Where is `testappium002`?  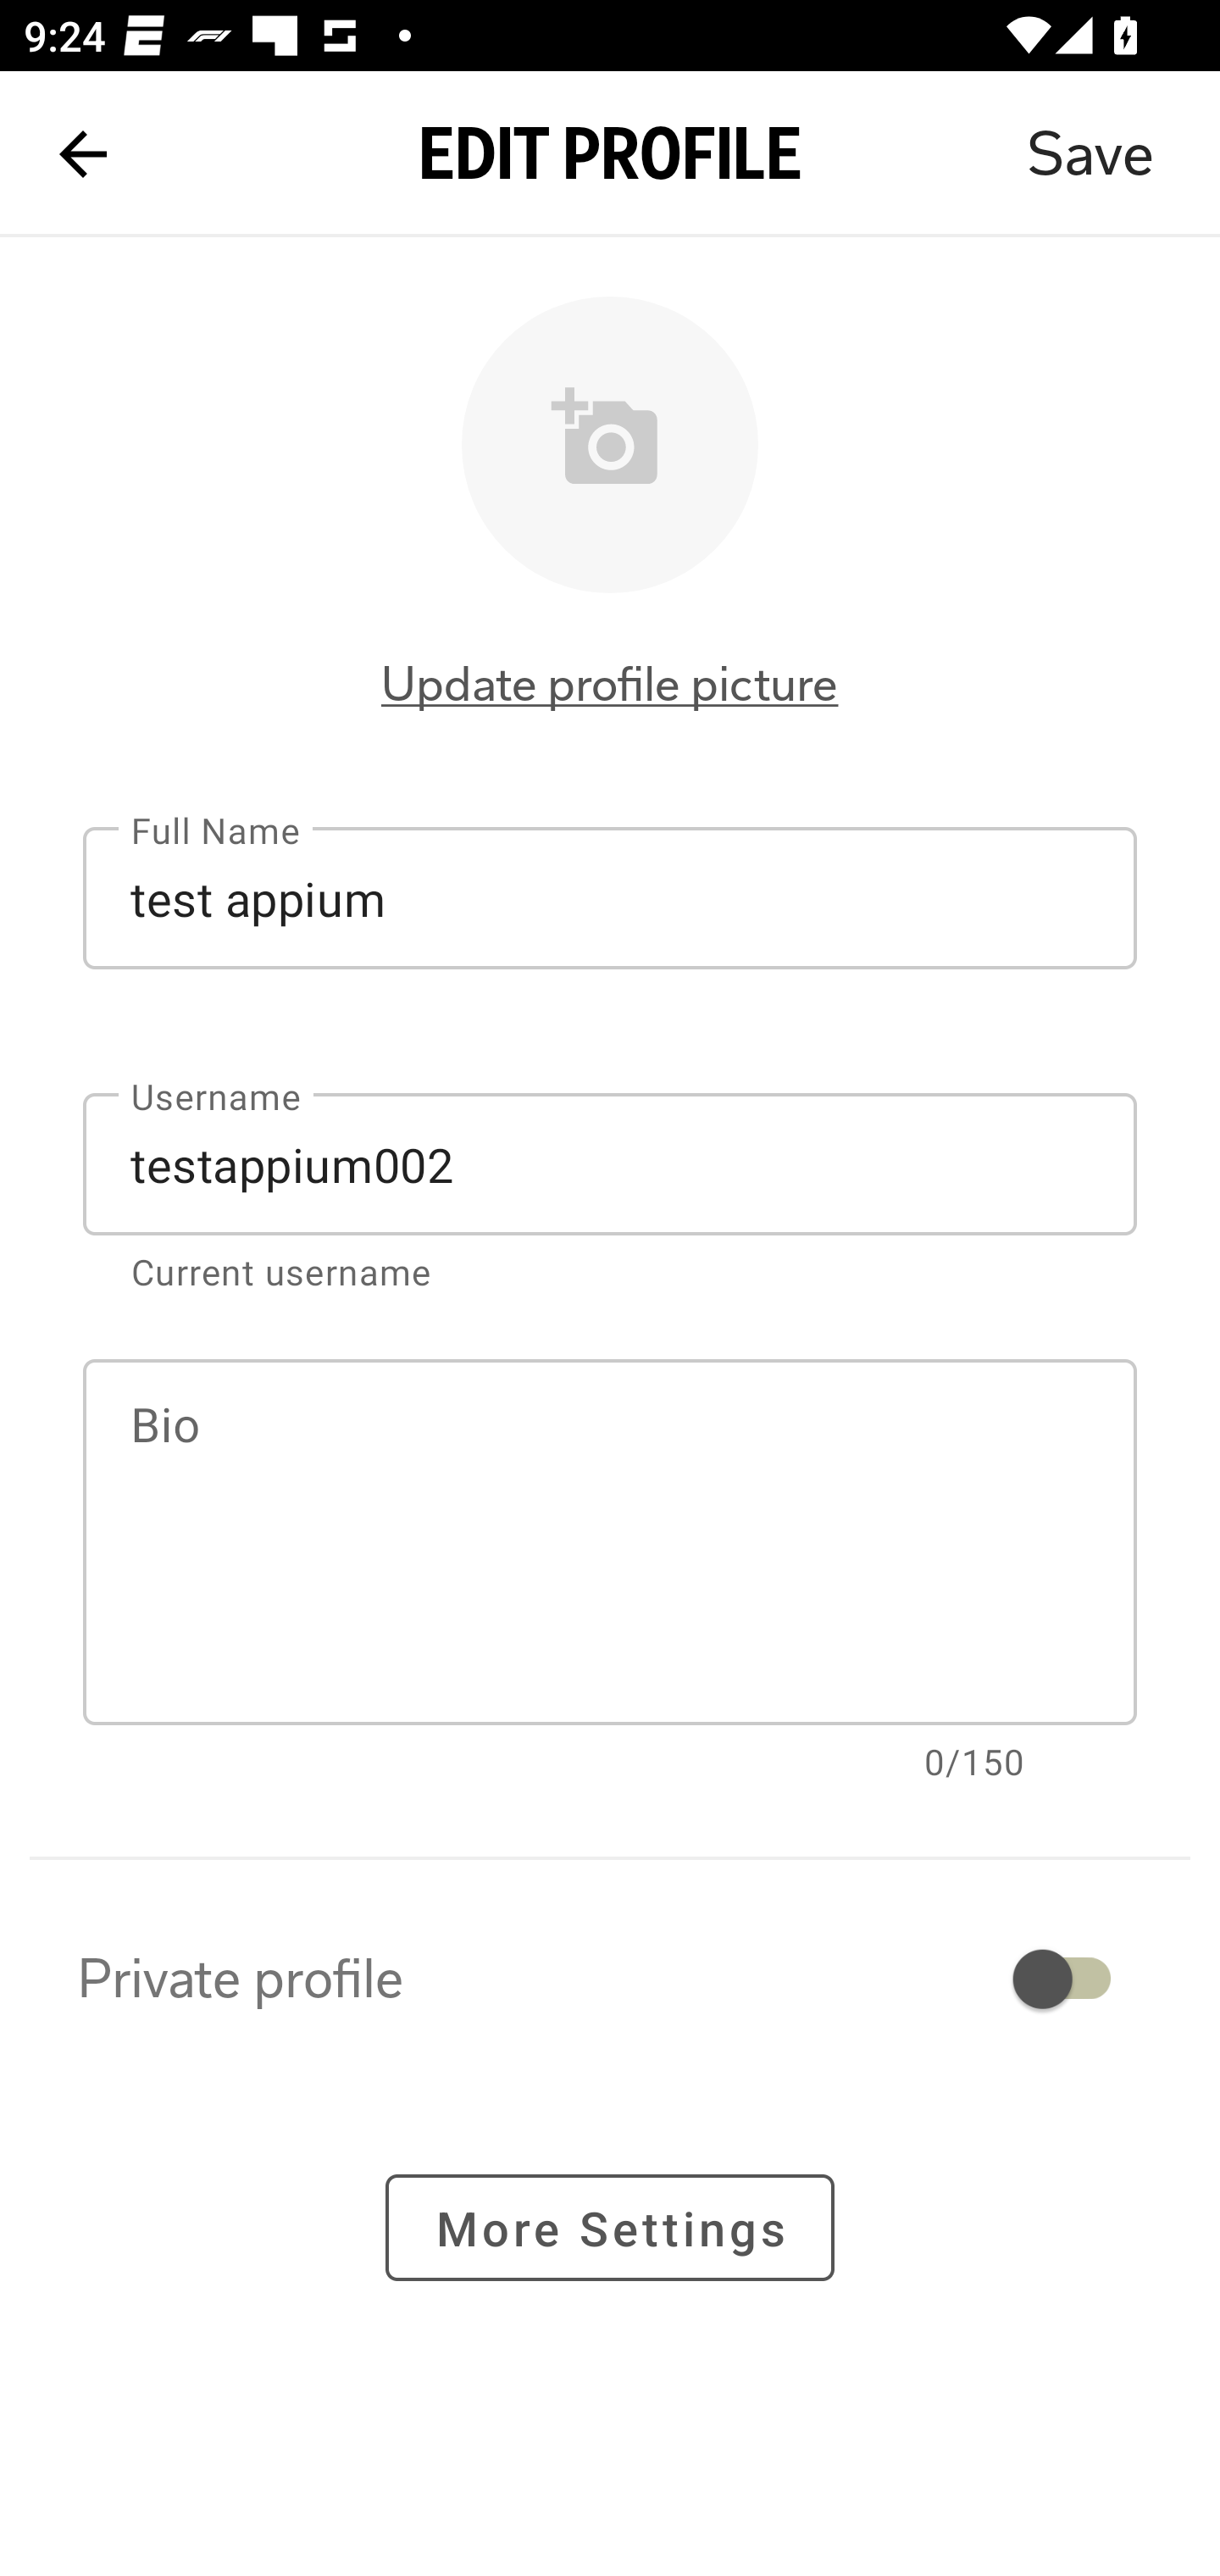
testappium002 is located at coordinates (610, 1164).